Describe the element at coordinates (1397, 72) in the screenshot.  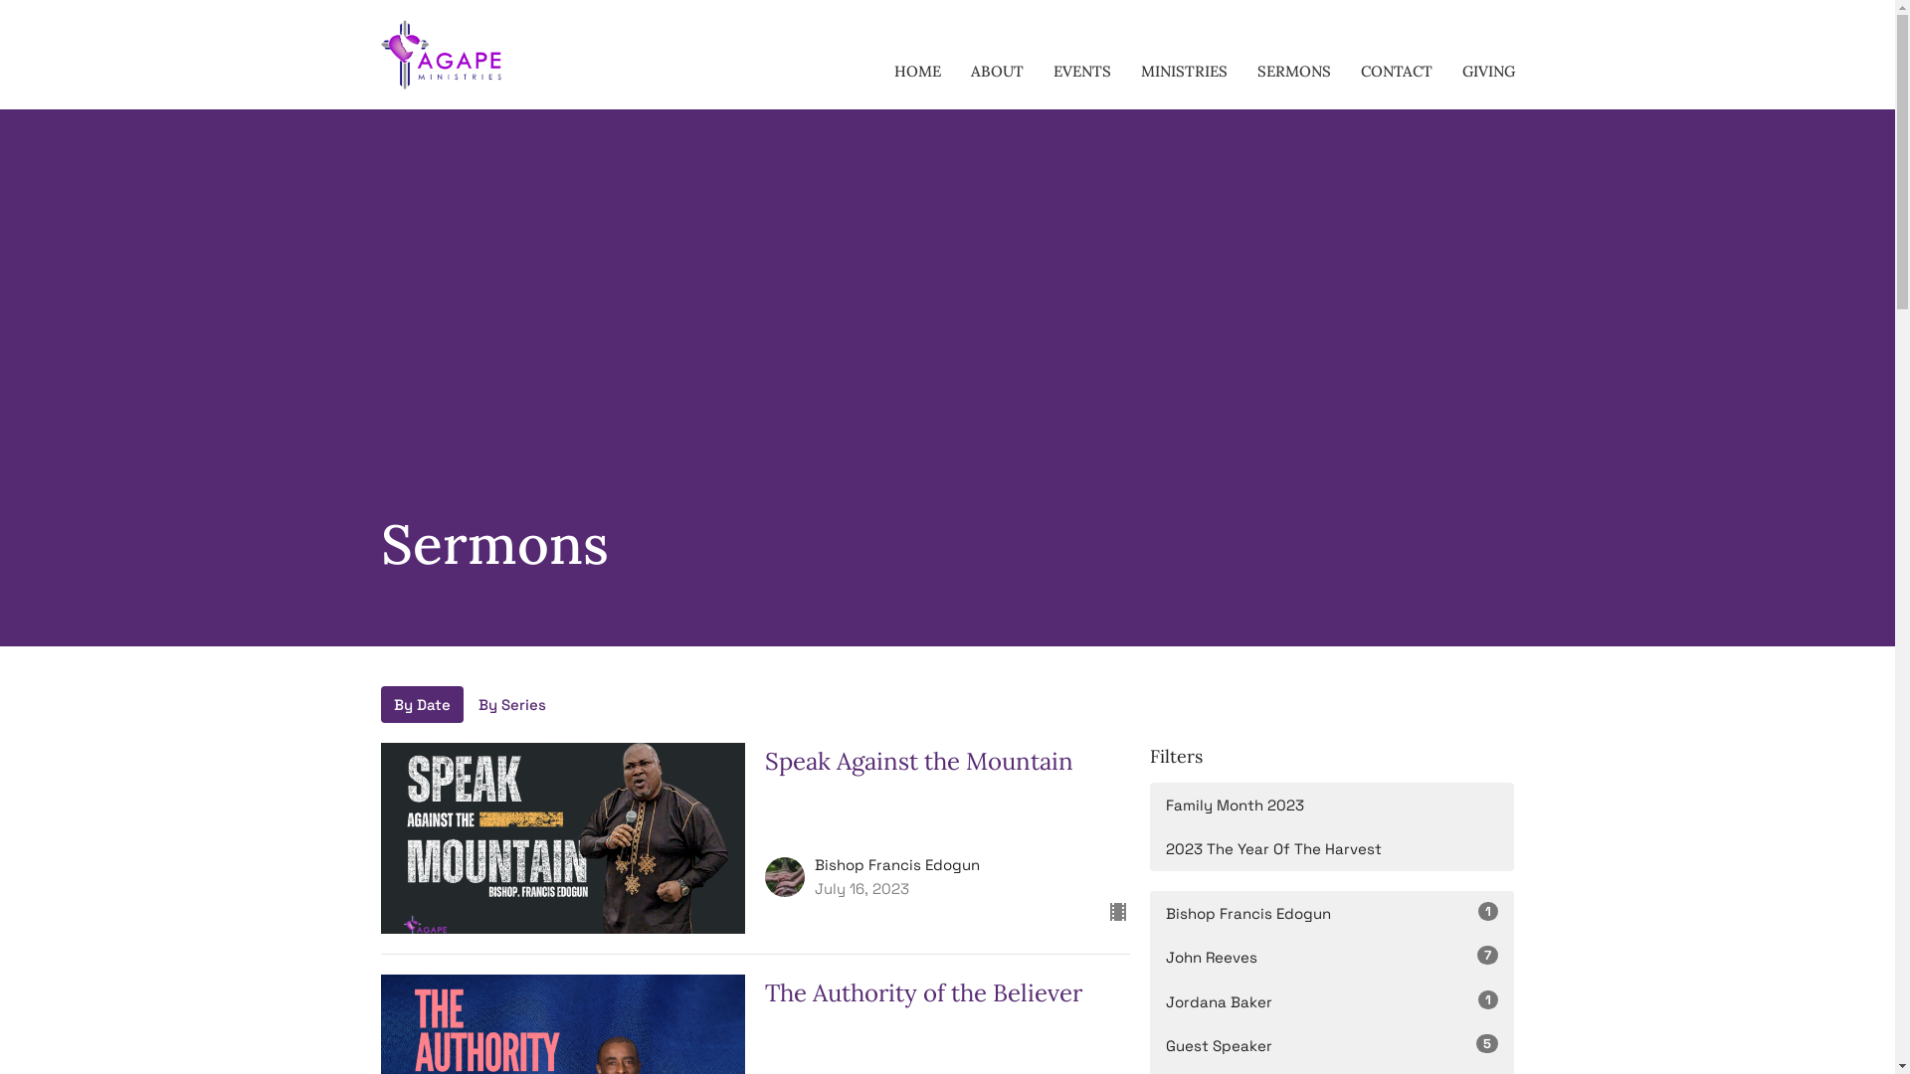
I see `CONTACT` at that location.